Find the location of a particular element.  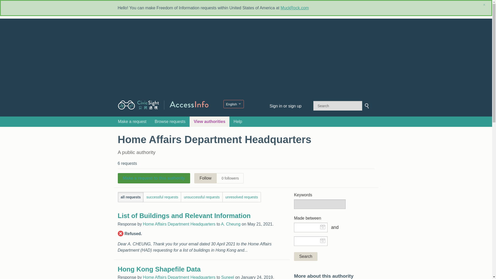

Help is located at coordinates (238, 122).